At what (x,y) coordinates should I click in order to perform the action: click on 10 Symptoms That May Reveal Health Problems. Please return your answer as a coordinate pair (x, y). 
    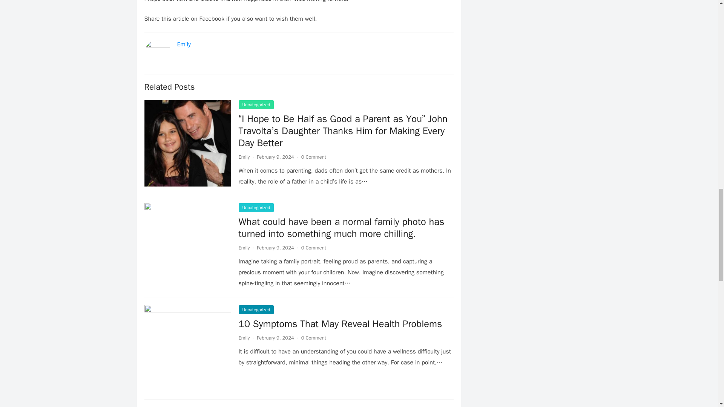
    Looking at the image, I should click on (340, 324).